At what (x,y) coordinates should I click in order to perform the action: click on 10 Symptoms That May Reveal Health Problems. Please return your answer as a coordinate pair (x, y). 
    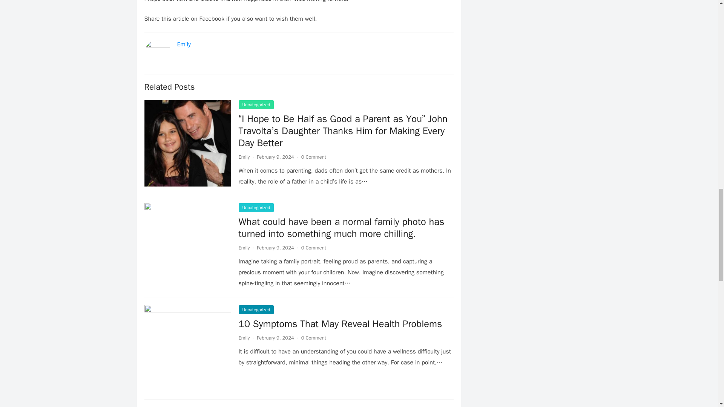
    Looking at the image, I should click on (340, 324).